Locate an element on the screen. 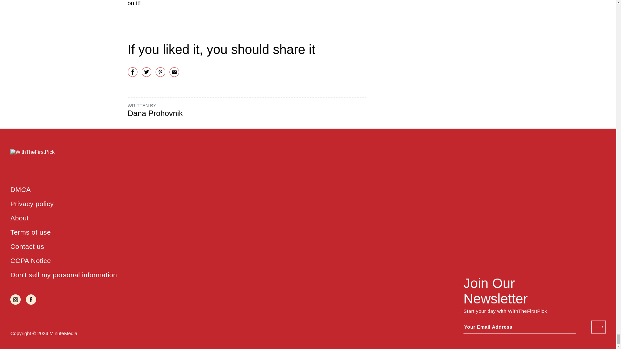 The height and width of the screenshot is (349, 621). Our Instagram page is located at coordinates (16, 299).